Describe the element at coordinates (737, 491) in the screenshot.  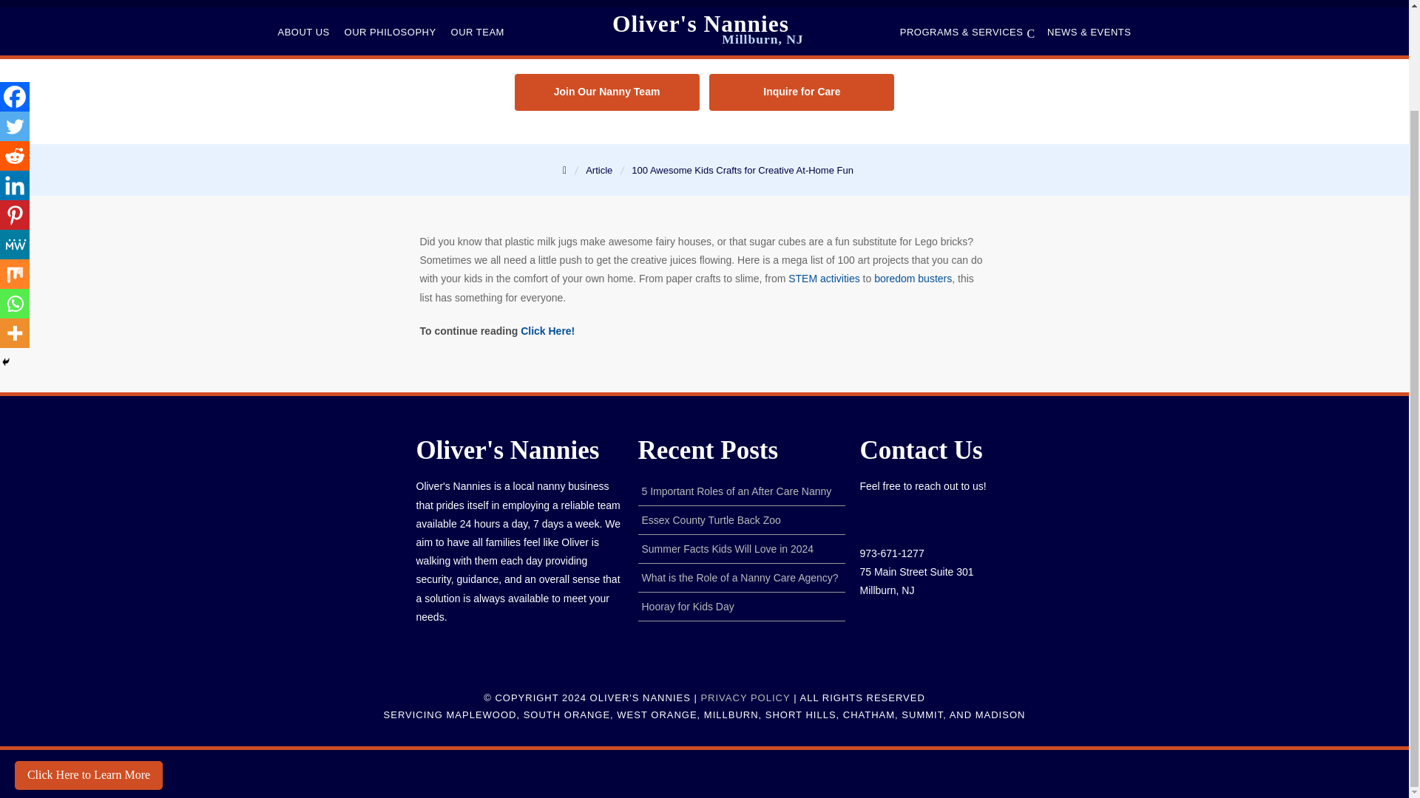
I see `5 Important Roles of an After Care Nanny` at that location.